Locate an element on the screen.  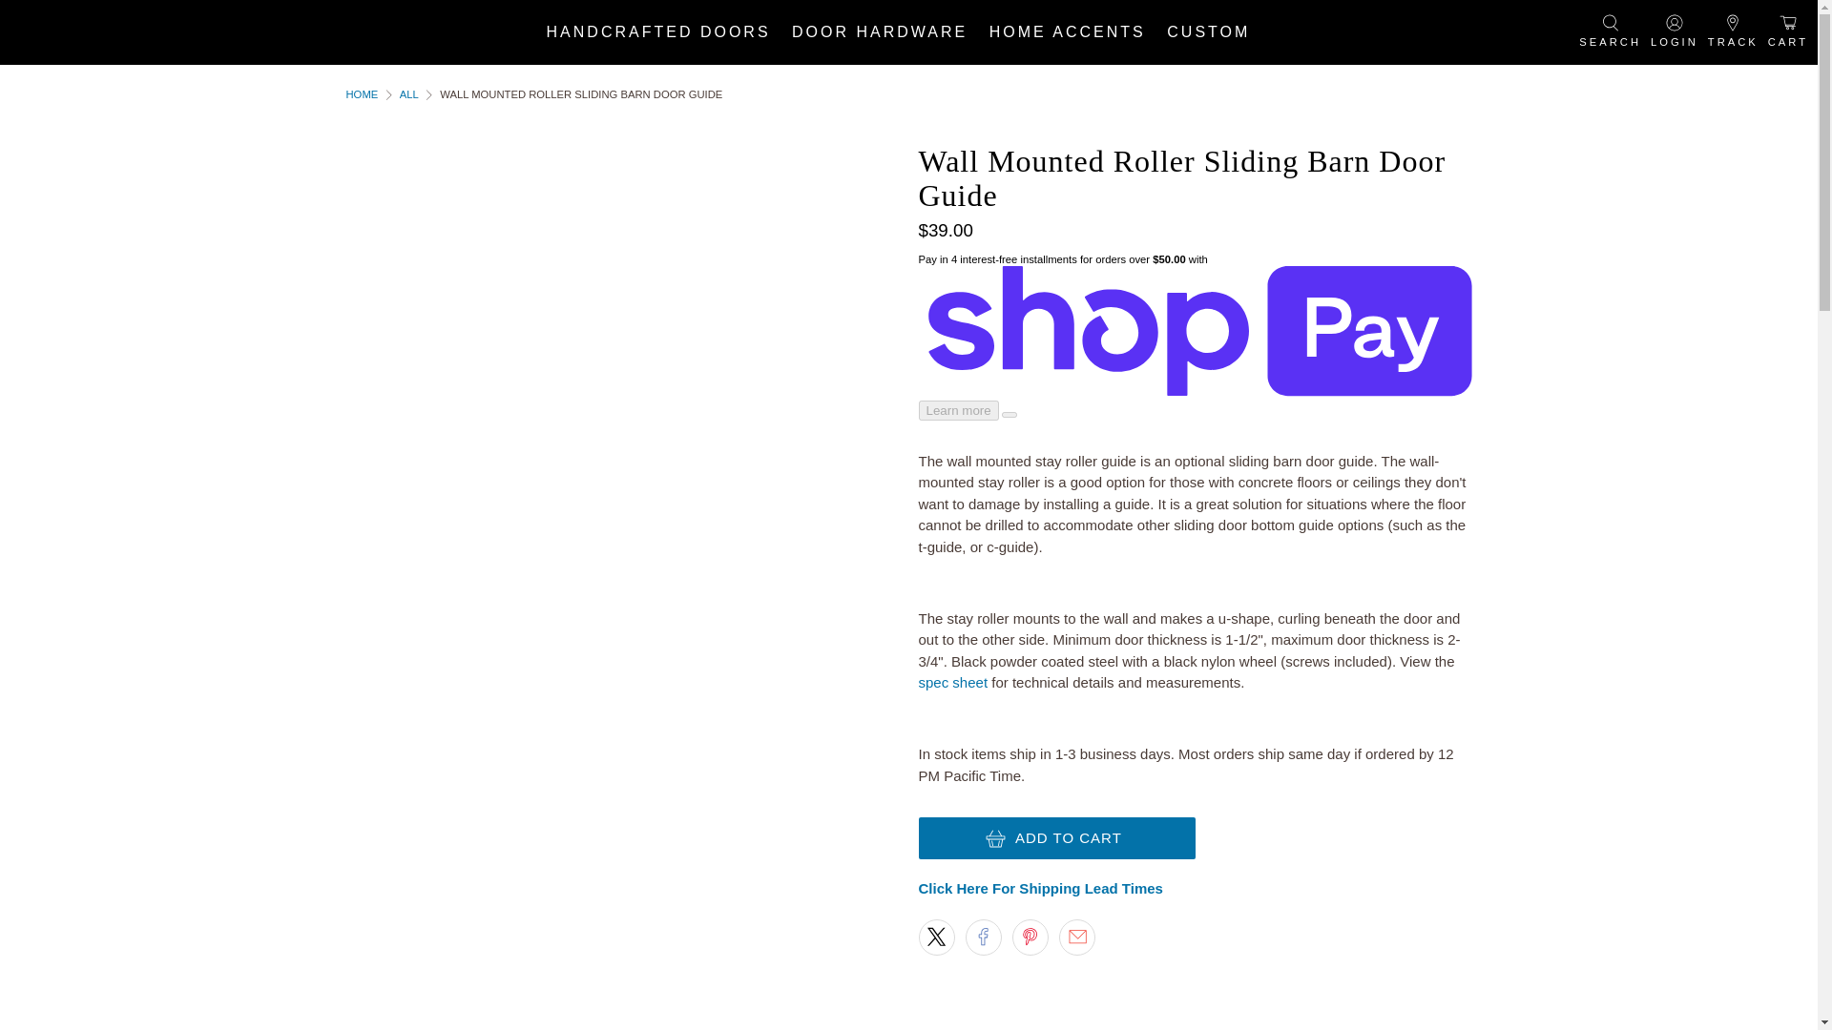
CUSTOM is located at coordinates (1208, 31).